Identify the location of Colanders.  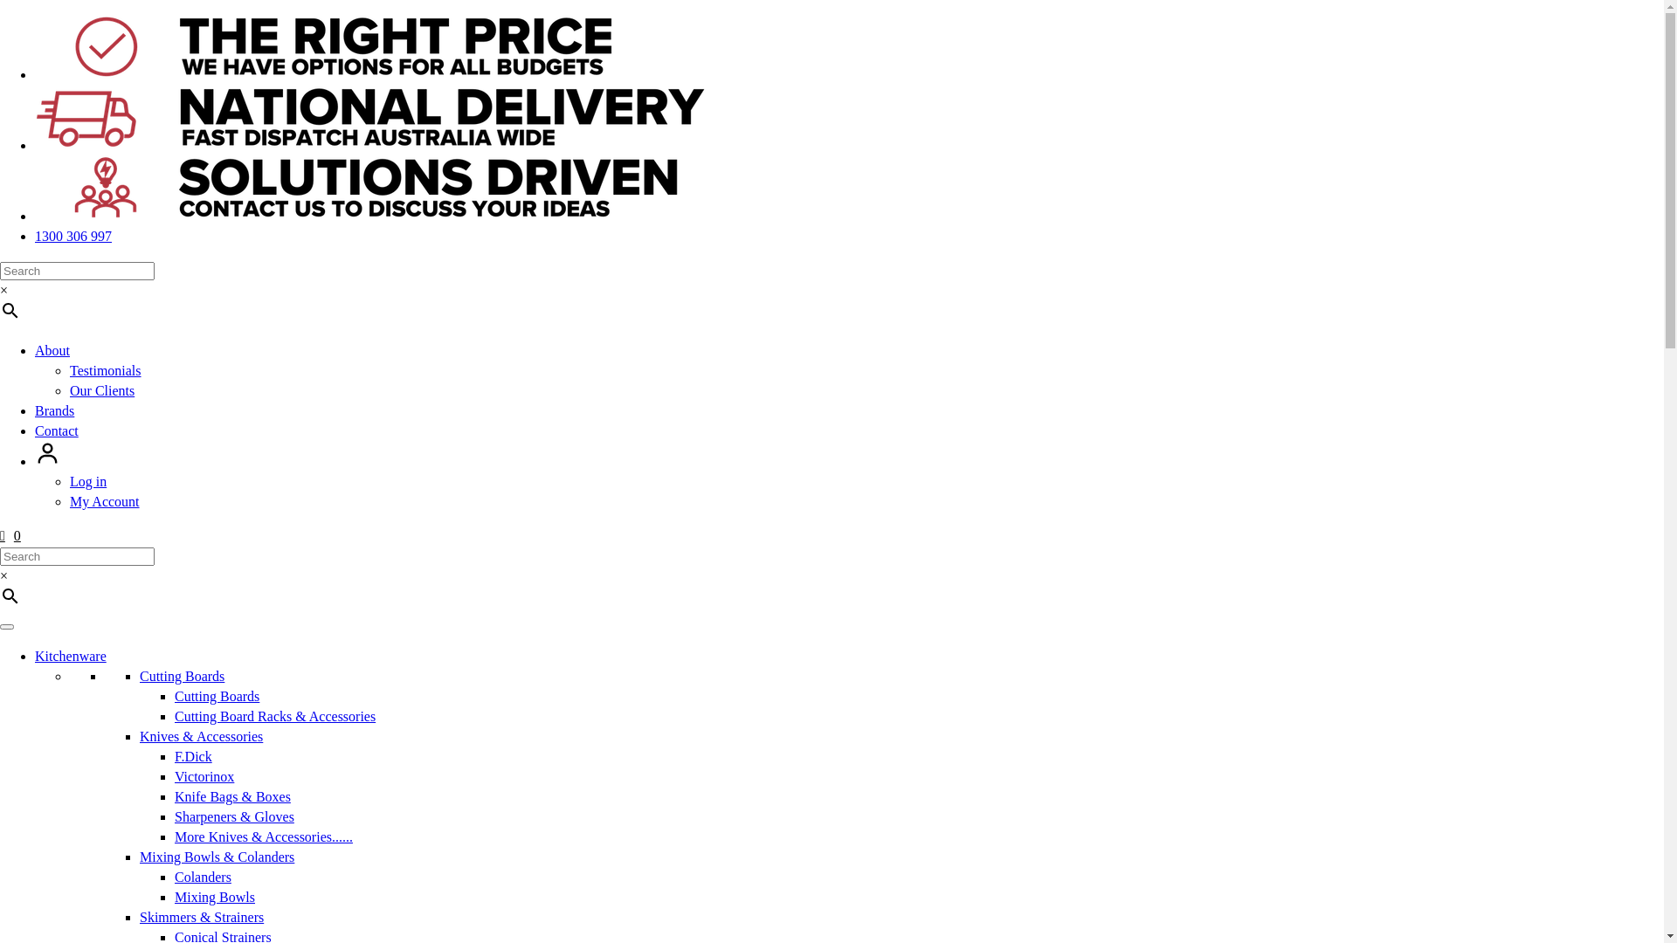
(203, 877).